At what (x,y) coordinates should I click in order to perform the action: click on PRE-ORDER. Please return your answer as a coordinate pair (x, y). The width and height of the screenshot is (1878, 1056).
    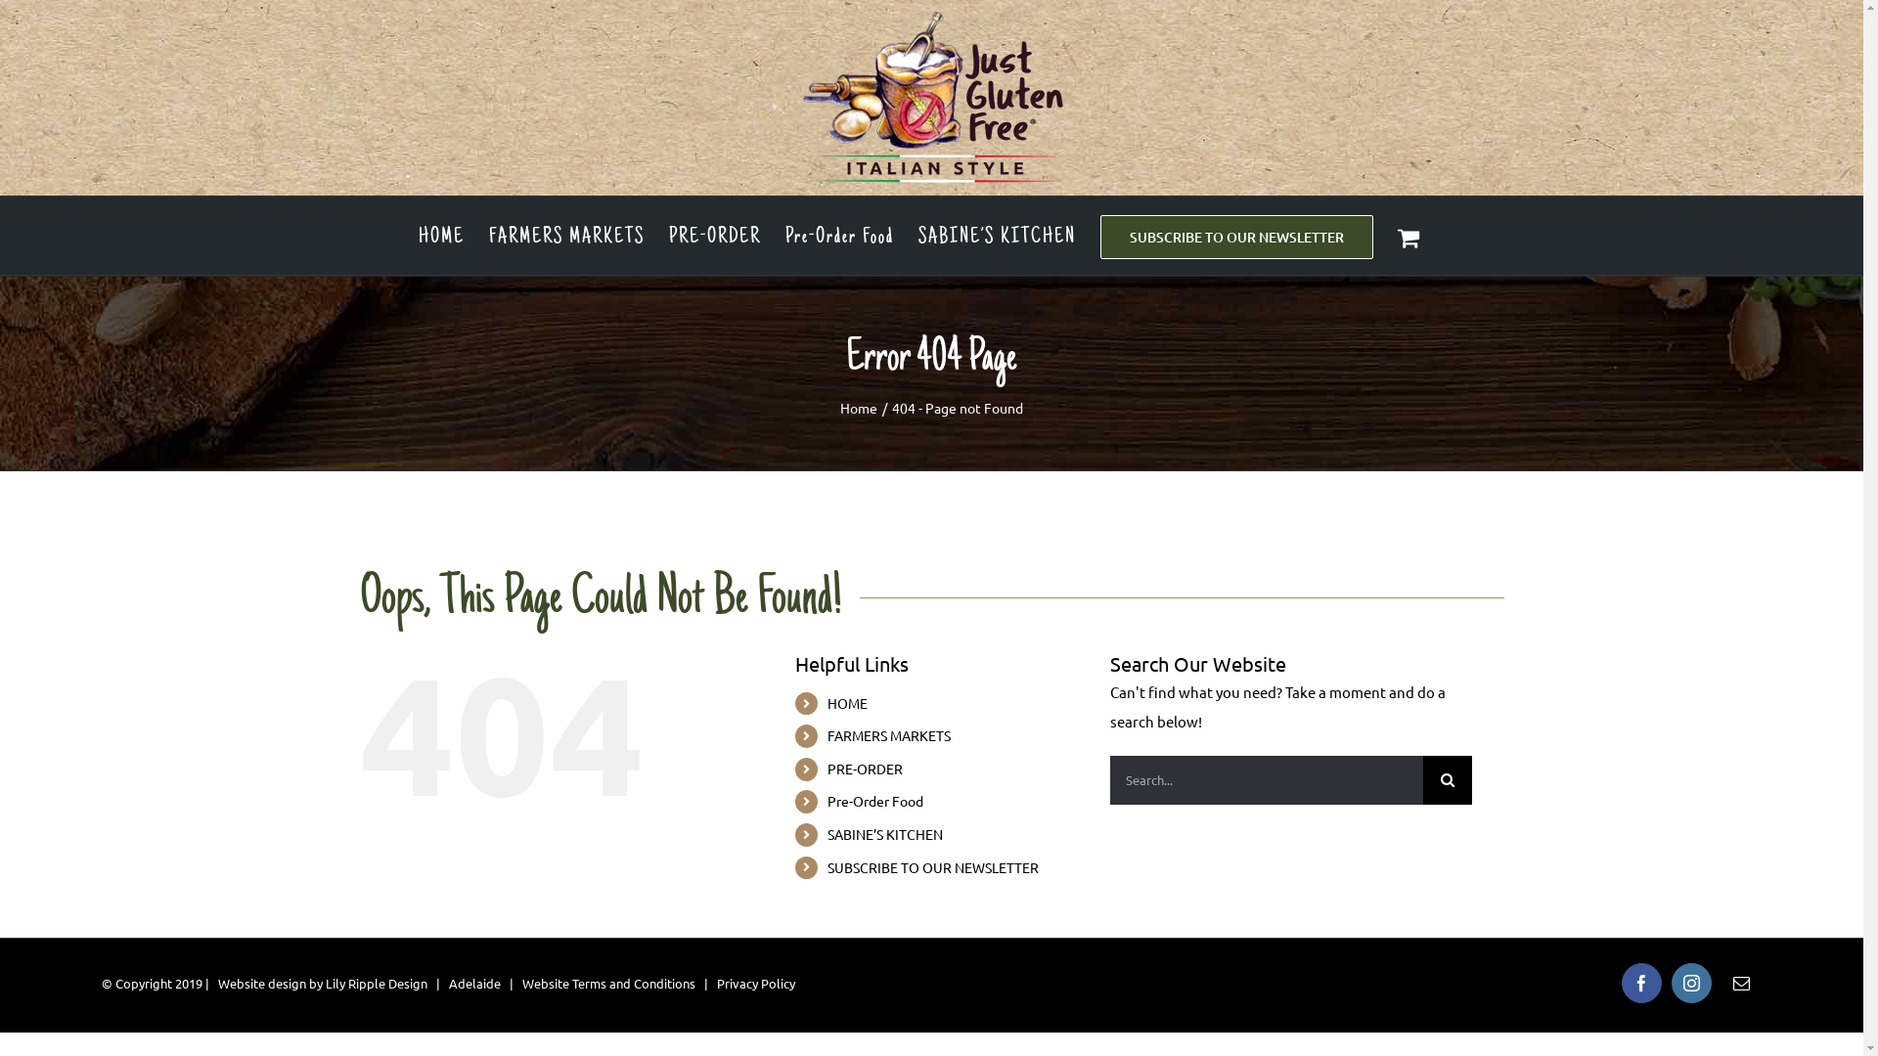
    Looking at the image, I should click on (865, 769).